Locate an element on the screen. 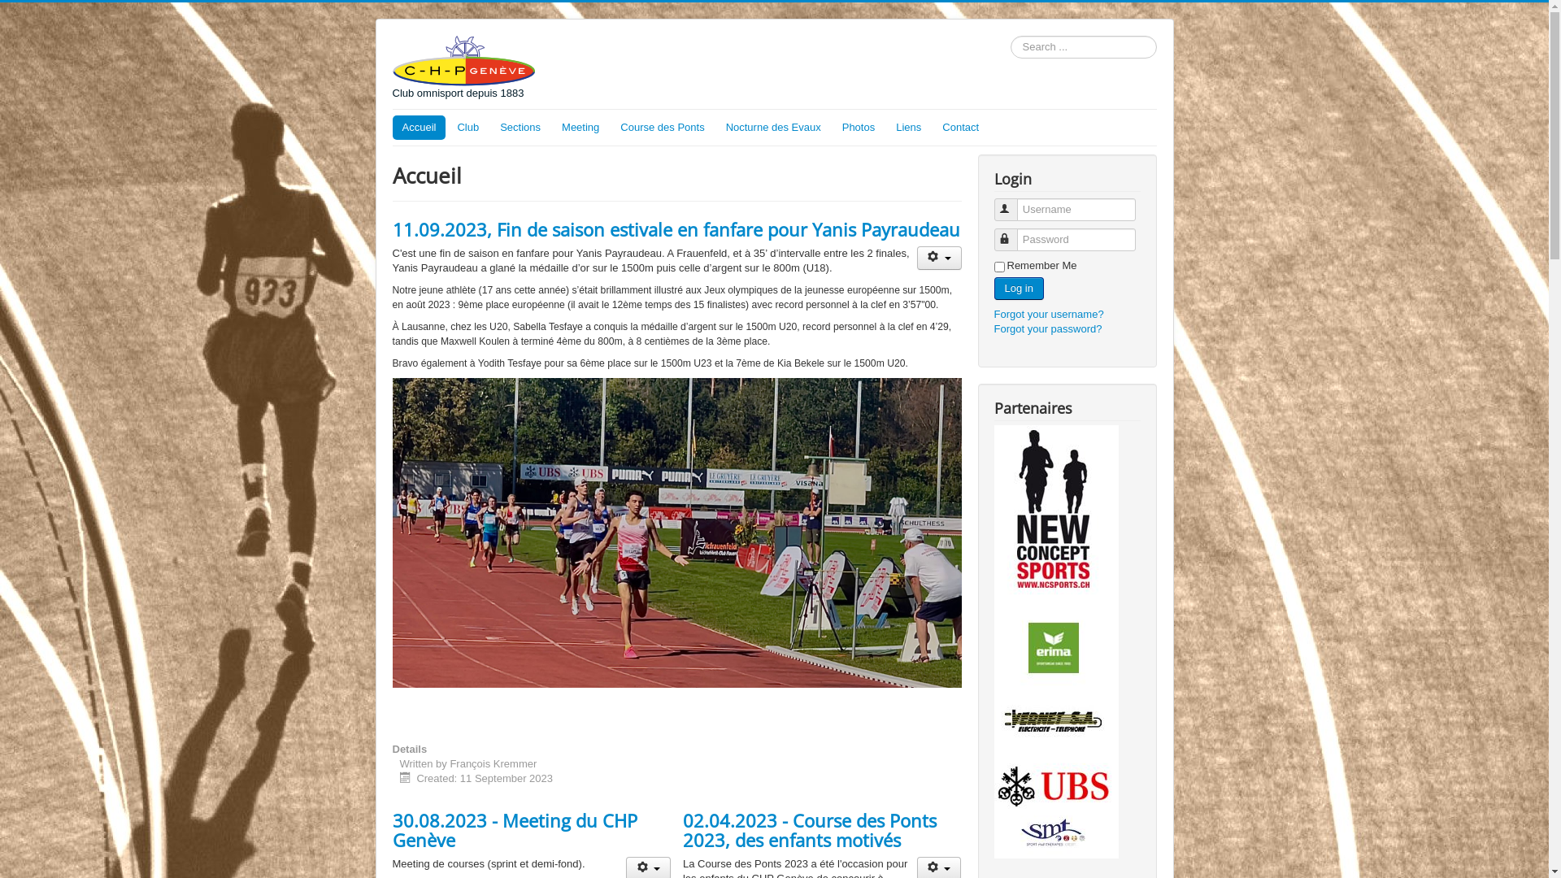  Club is located at coordinates (468, 128).